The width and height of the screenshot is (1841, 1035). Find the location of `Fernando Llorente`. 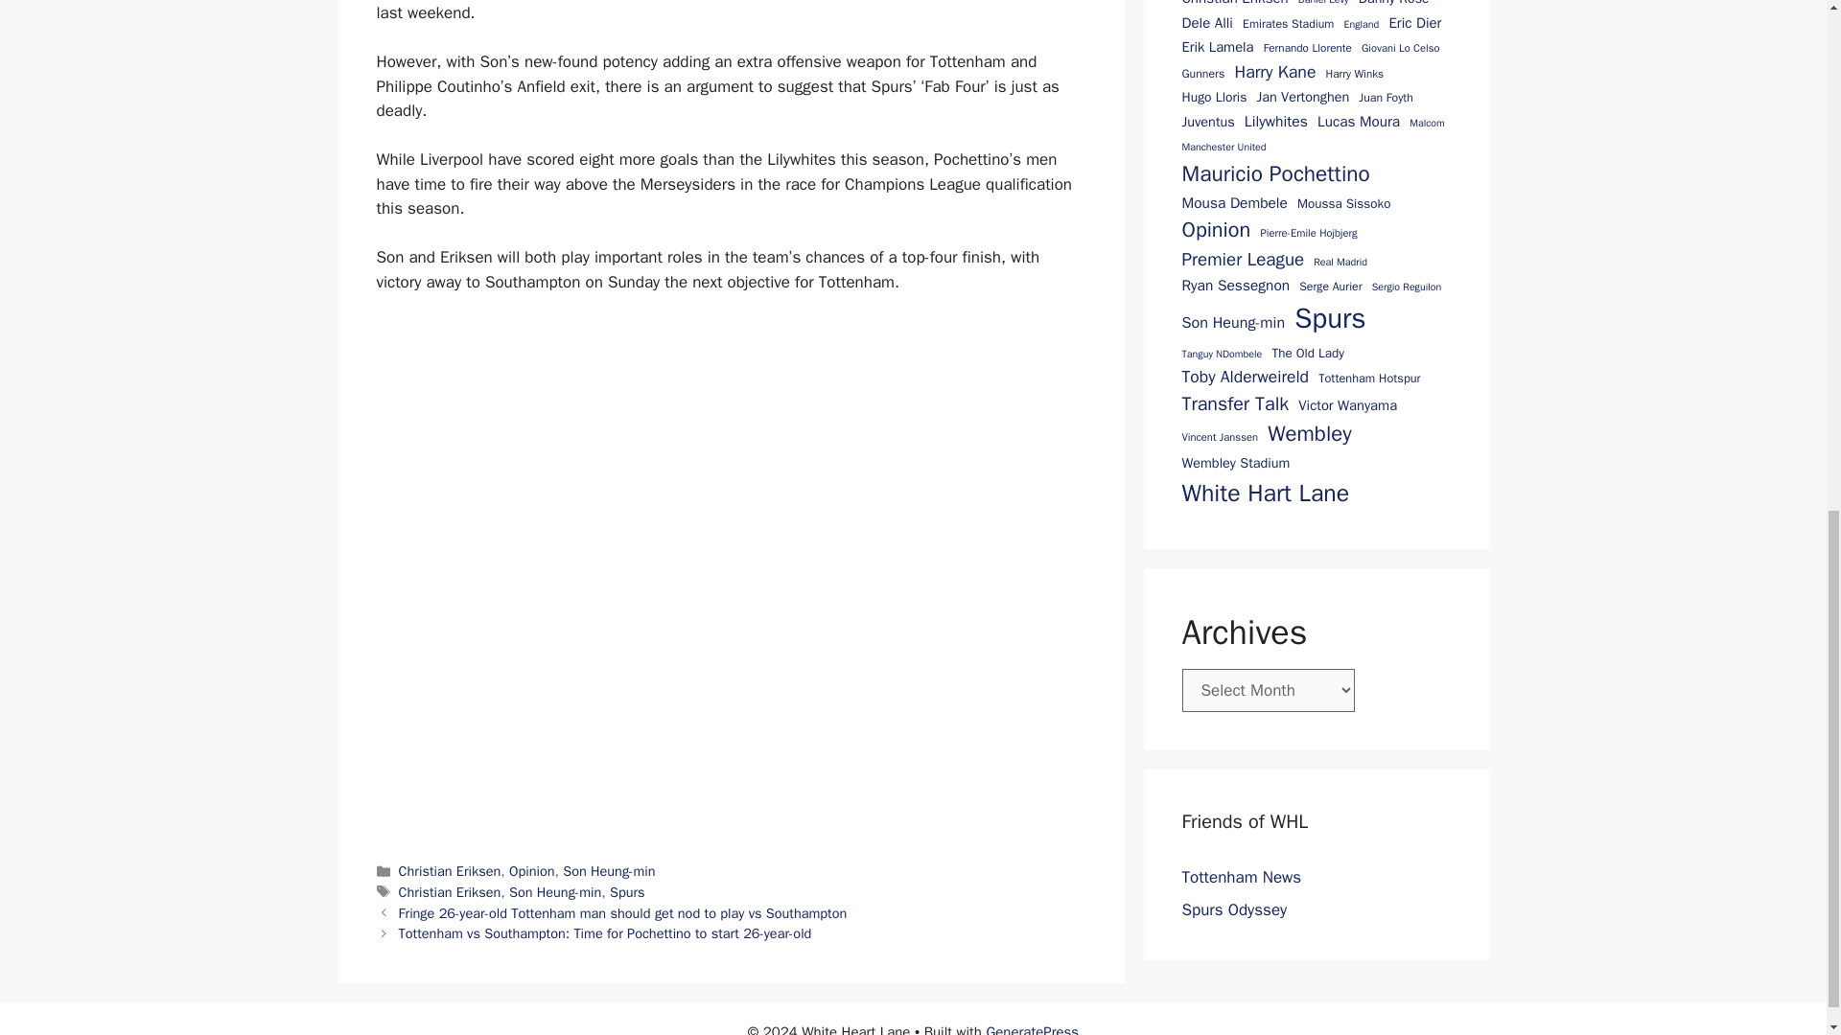

Fernando Llorente is located at coordinates (1307, 49).